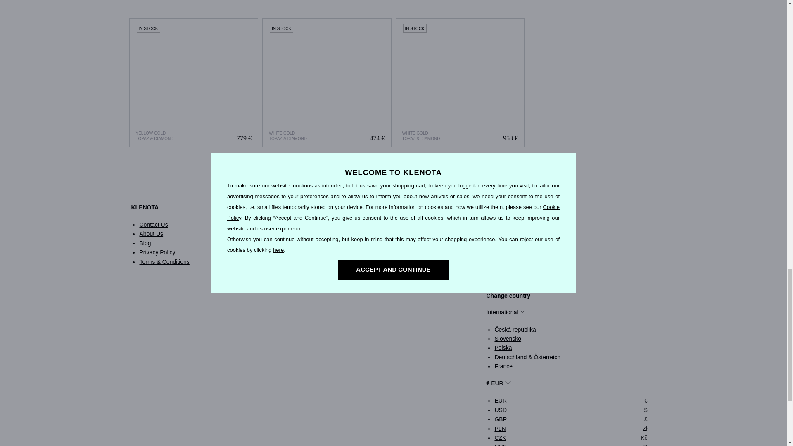  I want to click on London Topaz and Diamond White Gold Necklace, so click(326, 83).